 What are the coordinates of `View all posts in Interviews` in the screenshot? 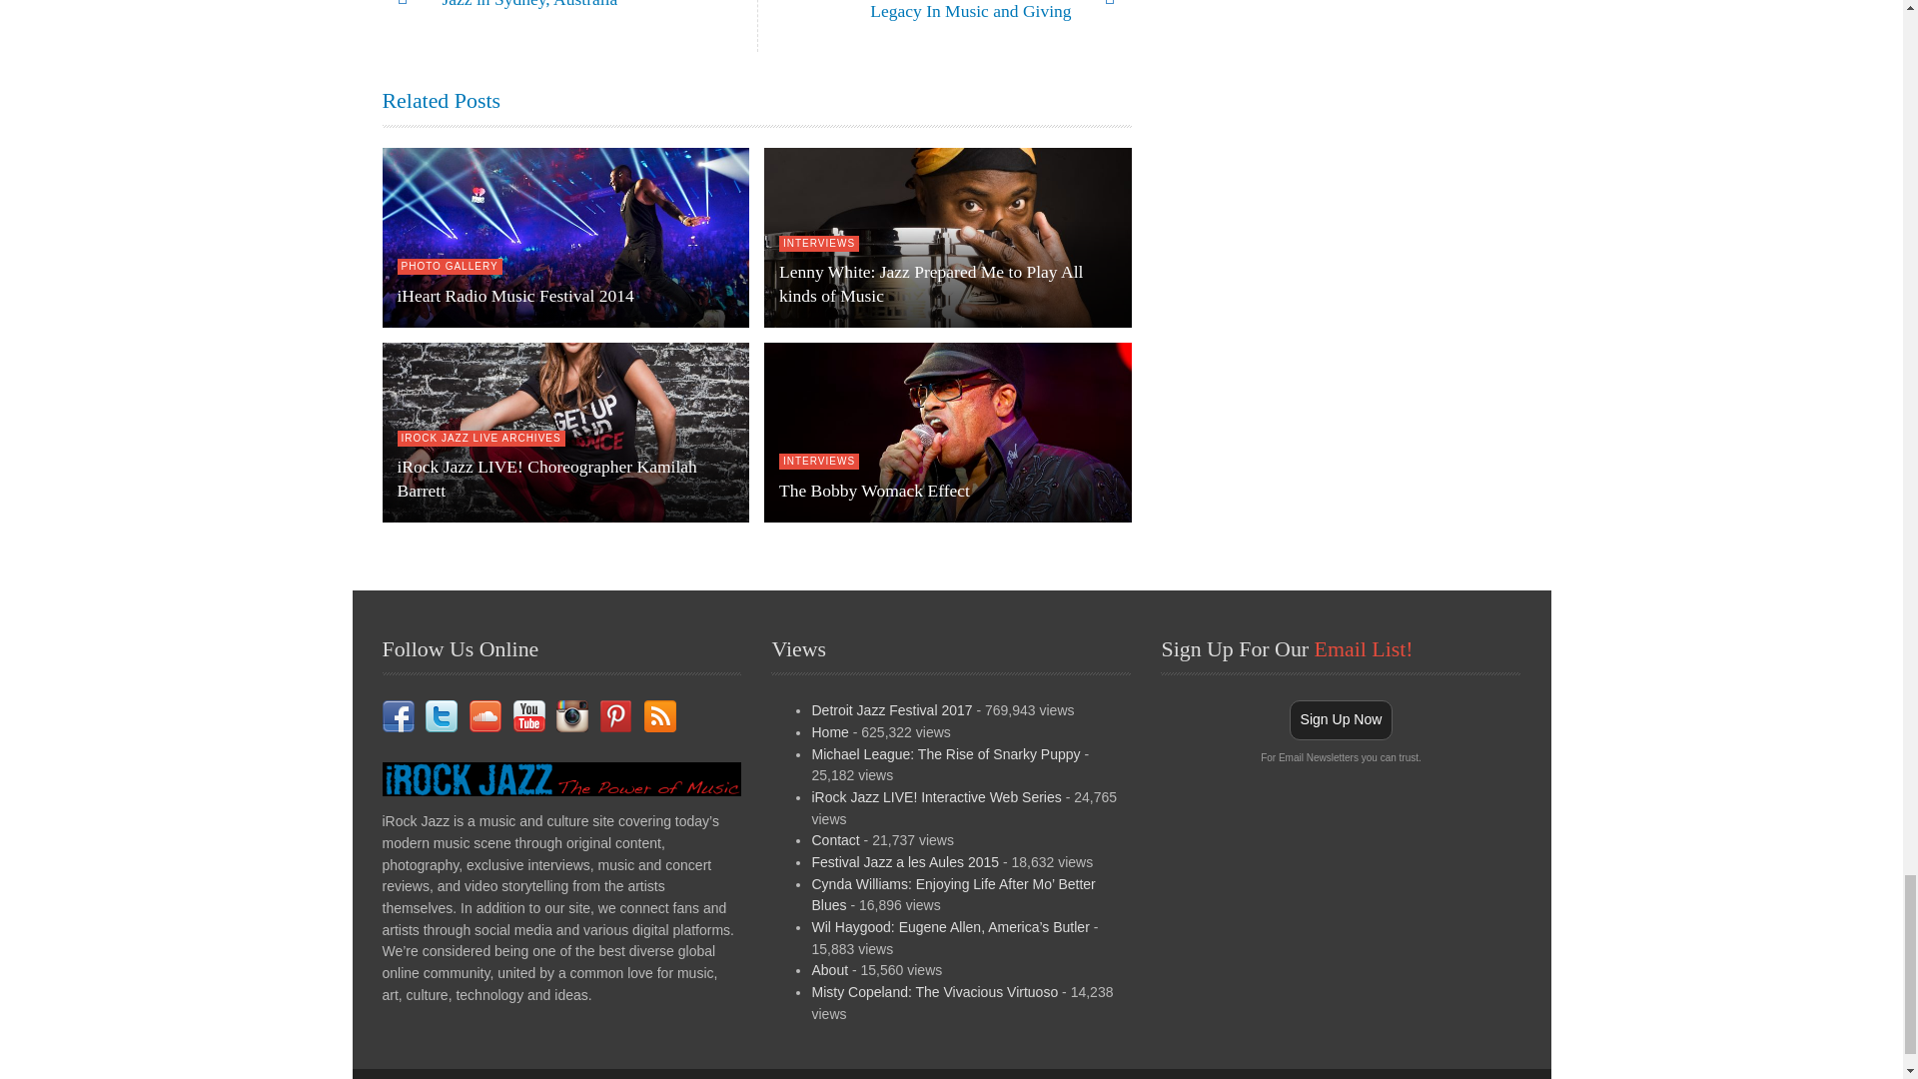 It's located at (819, 244).